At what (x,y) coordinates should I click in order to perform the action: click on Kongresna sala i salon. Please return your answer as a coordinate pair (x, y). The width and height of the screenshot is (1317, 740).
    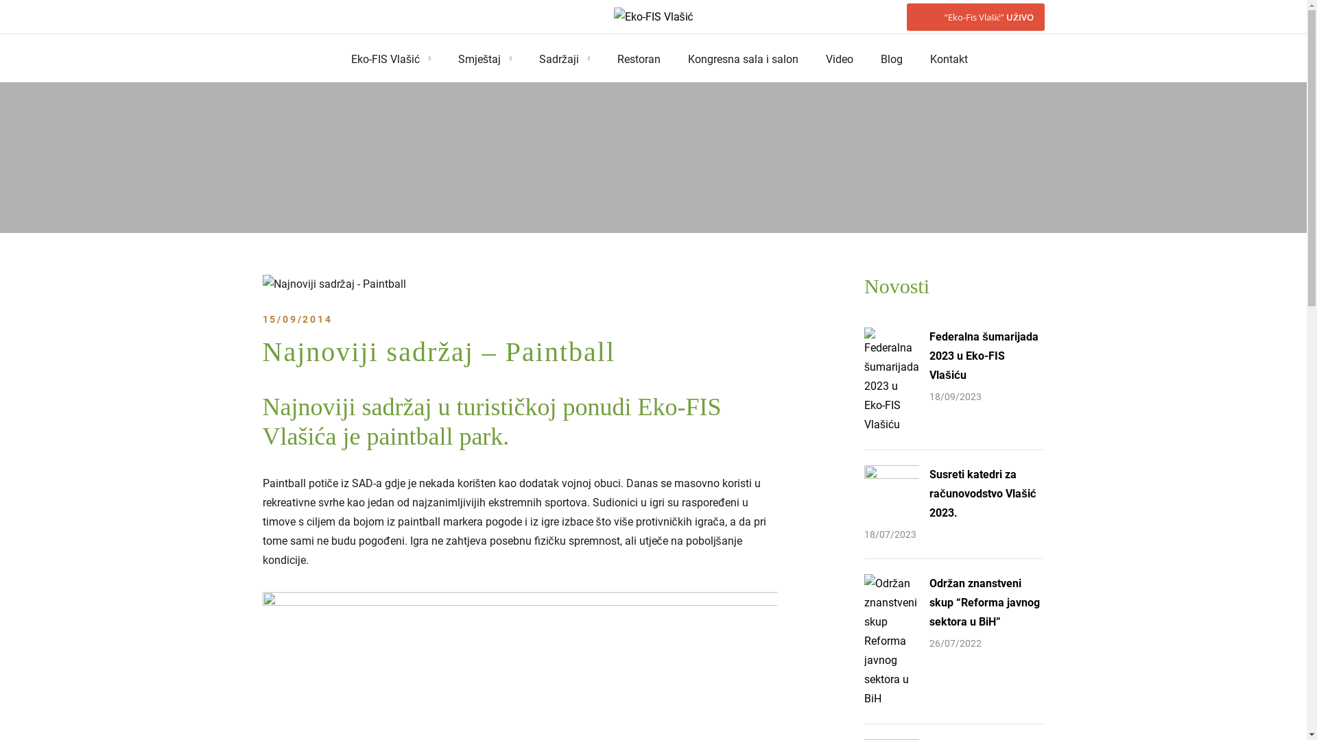
    Looking at the image, I should click on (743, 60).